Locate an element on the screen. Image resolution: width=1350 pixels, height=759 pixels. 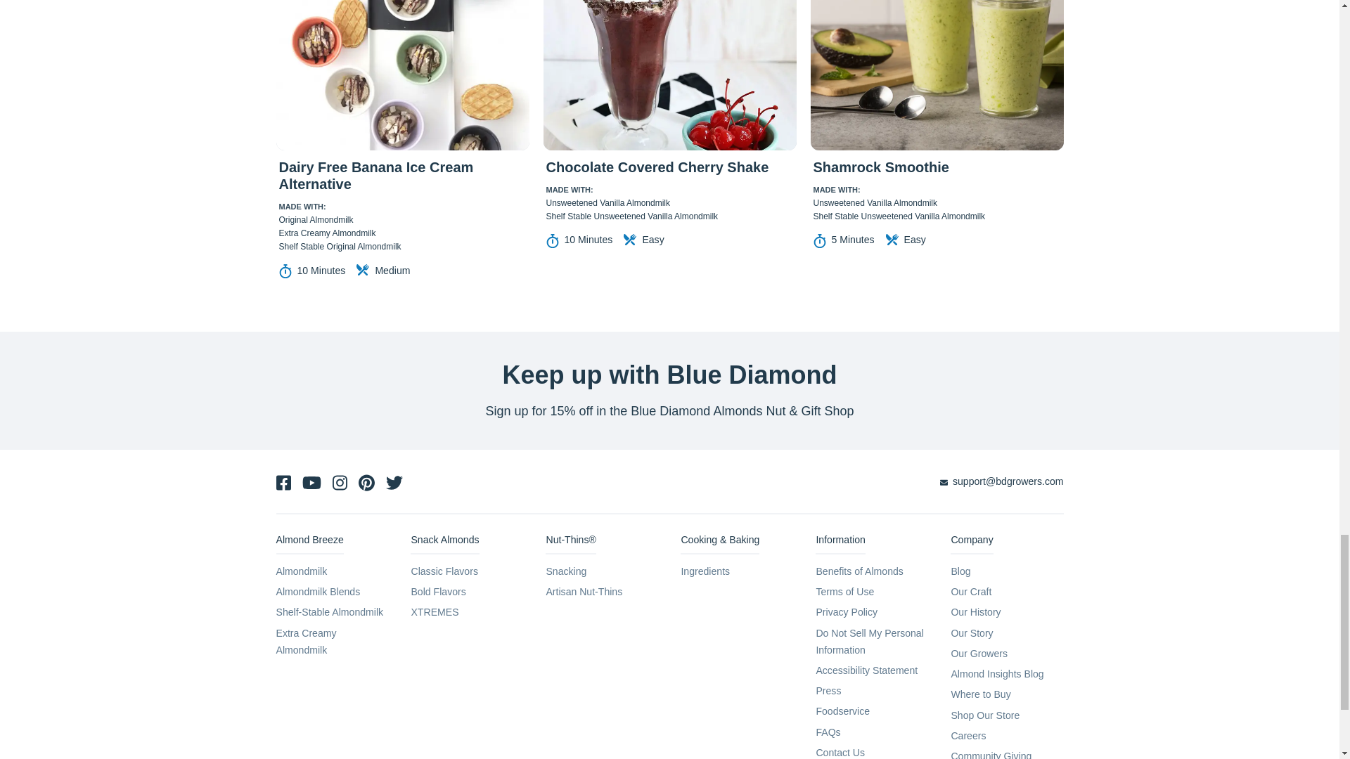
Ingredients is located at coordinates (705, 571).